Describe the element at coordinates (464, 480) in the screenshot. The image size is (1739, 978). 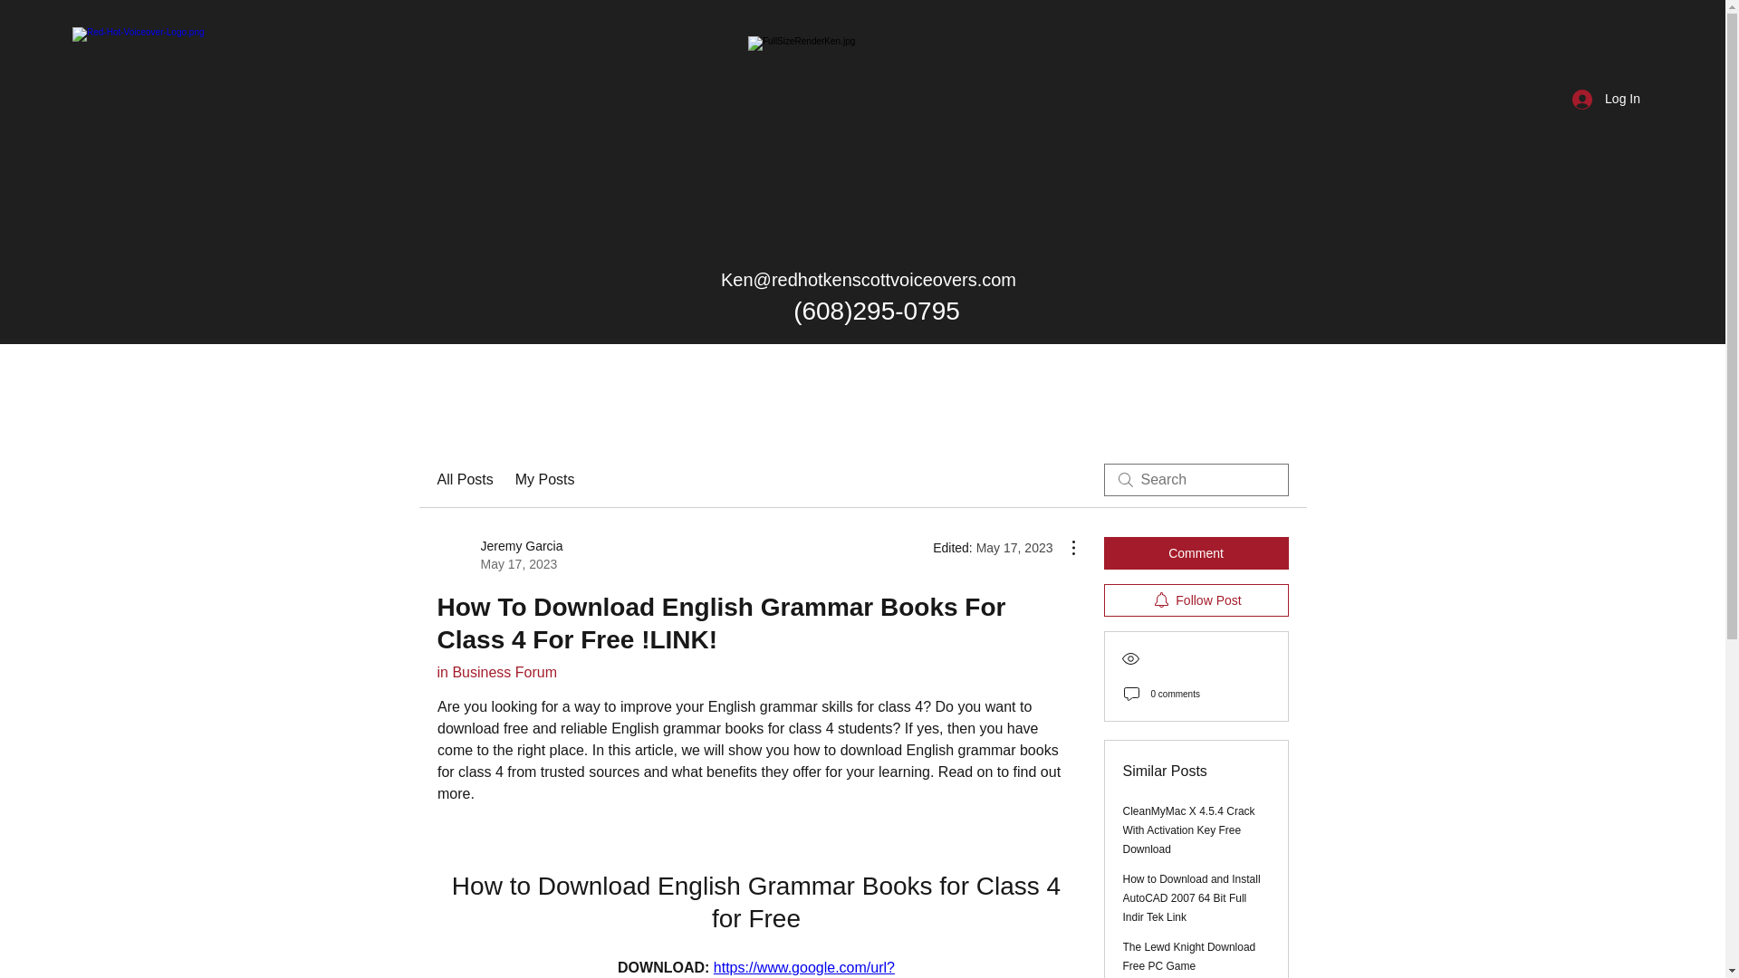
I see `All Posts` at that location.